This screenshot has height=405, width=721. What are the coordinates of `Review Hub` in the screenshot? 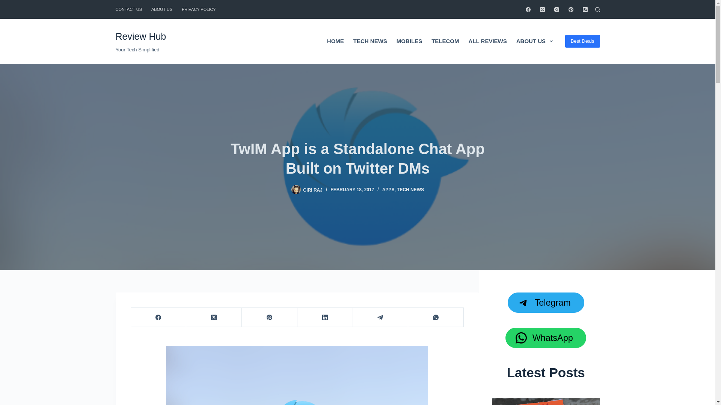 It's located at (141, 36).